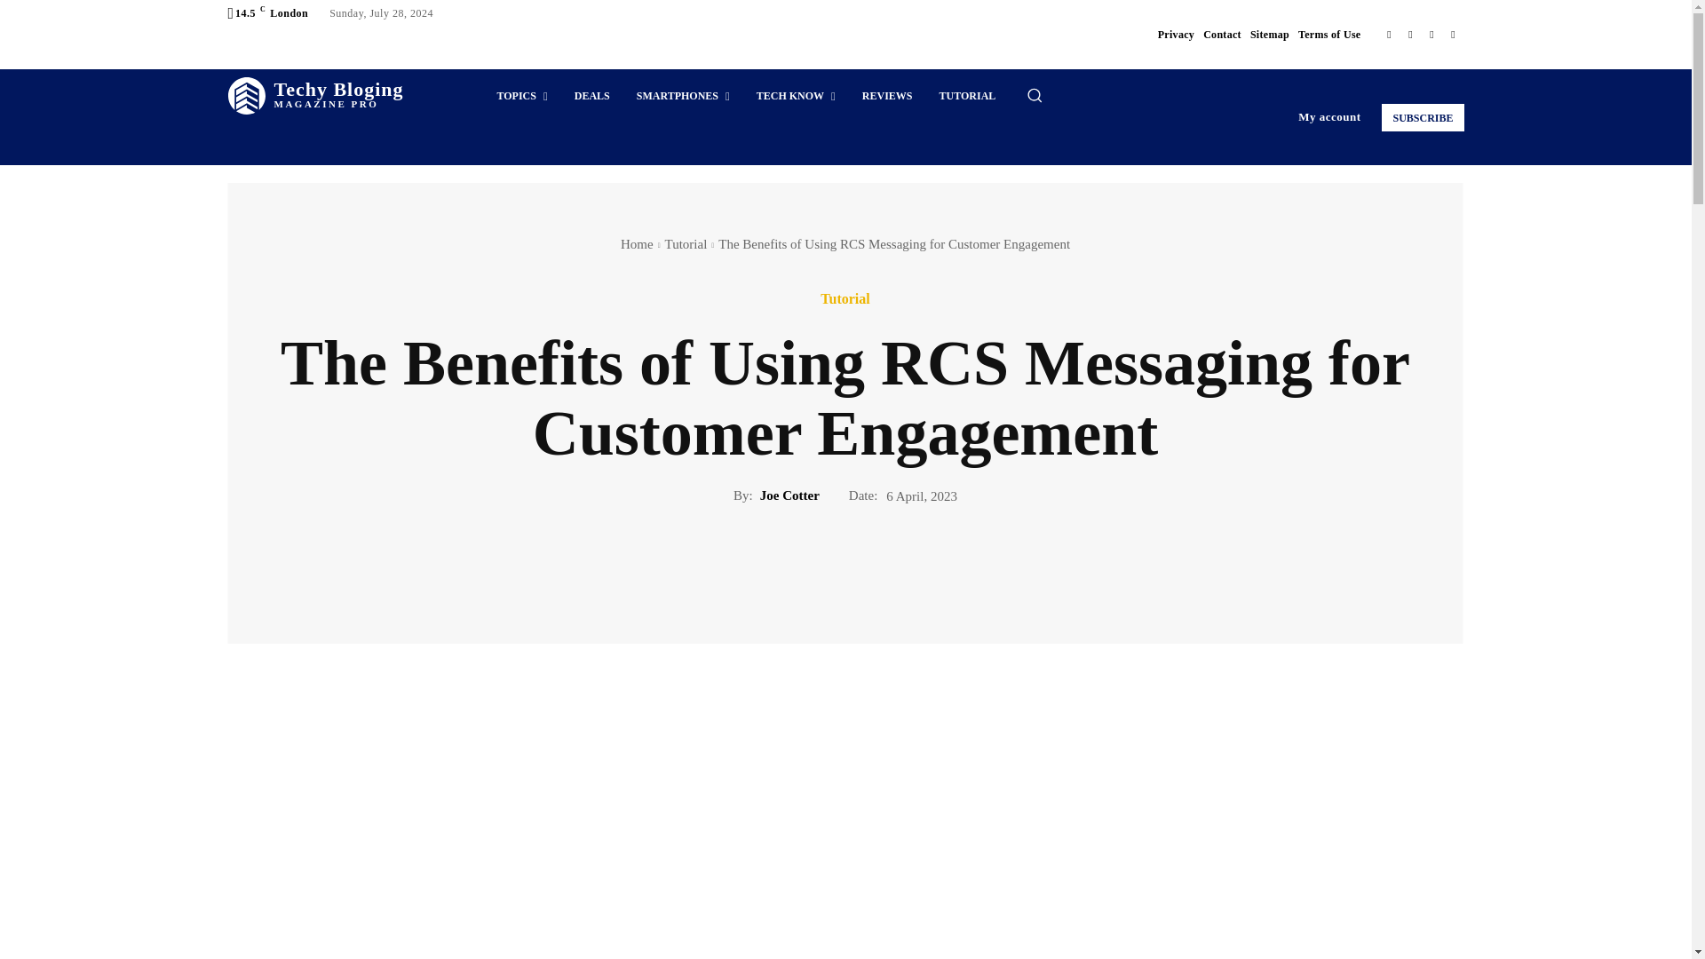 Image resolution: width=1705 pixels, height=959 pixels. Describe the element at coordinates (1389, 34) in the screenshot. I see `Contact` at that location.